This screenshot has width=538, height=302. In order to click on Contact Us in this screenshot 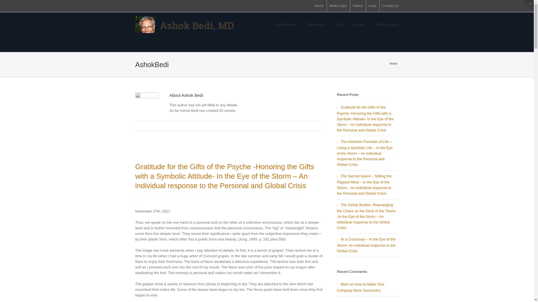, I will do `click(390, 6)`.